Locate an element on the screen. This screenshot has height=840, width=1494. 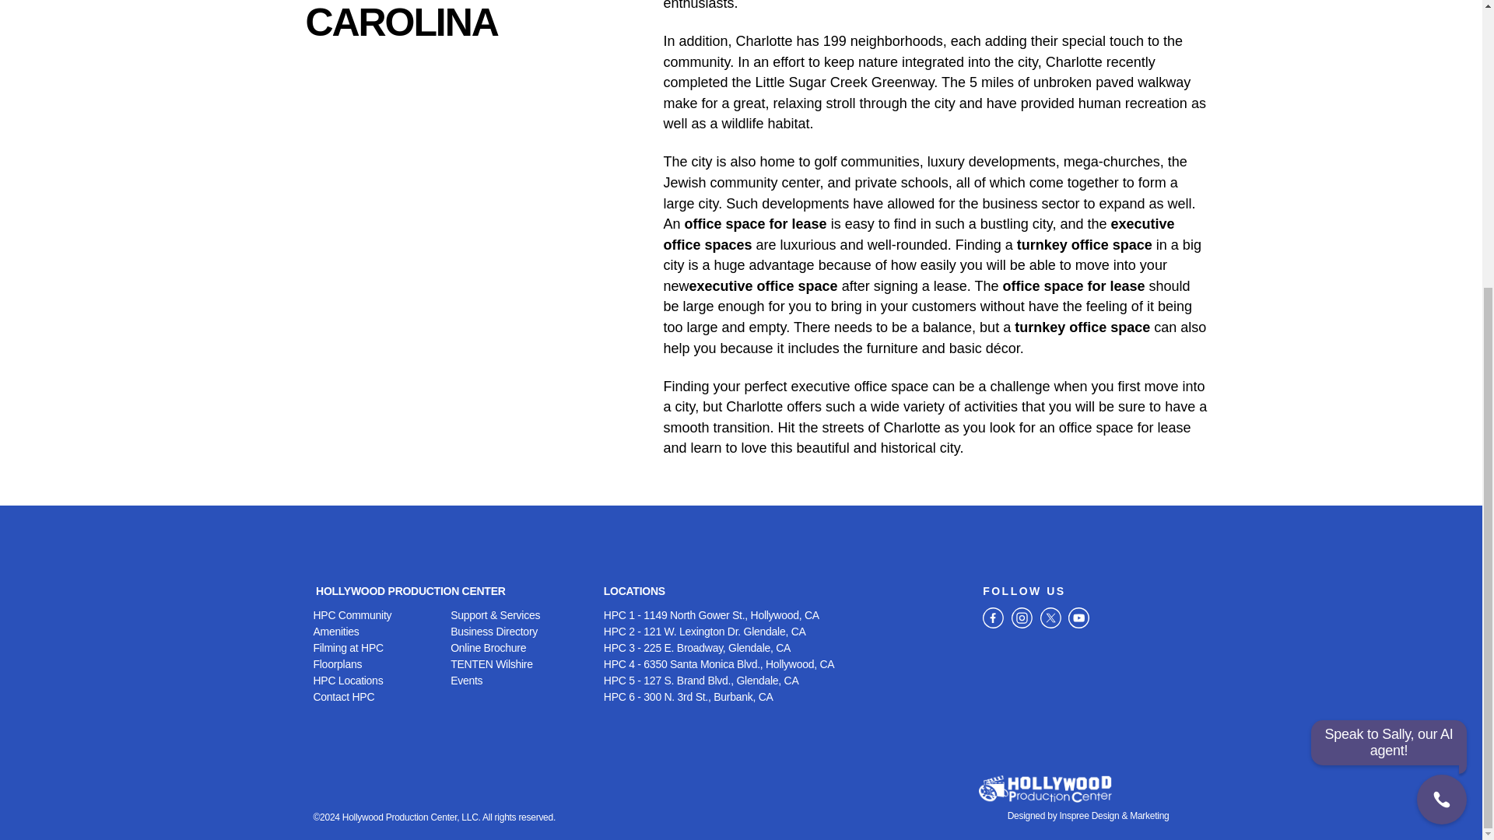
HPC 3 - 225 E. Broadway, Glendale, CA is located at coordinates (784, 647).